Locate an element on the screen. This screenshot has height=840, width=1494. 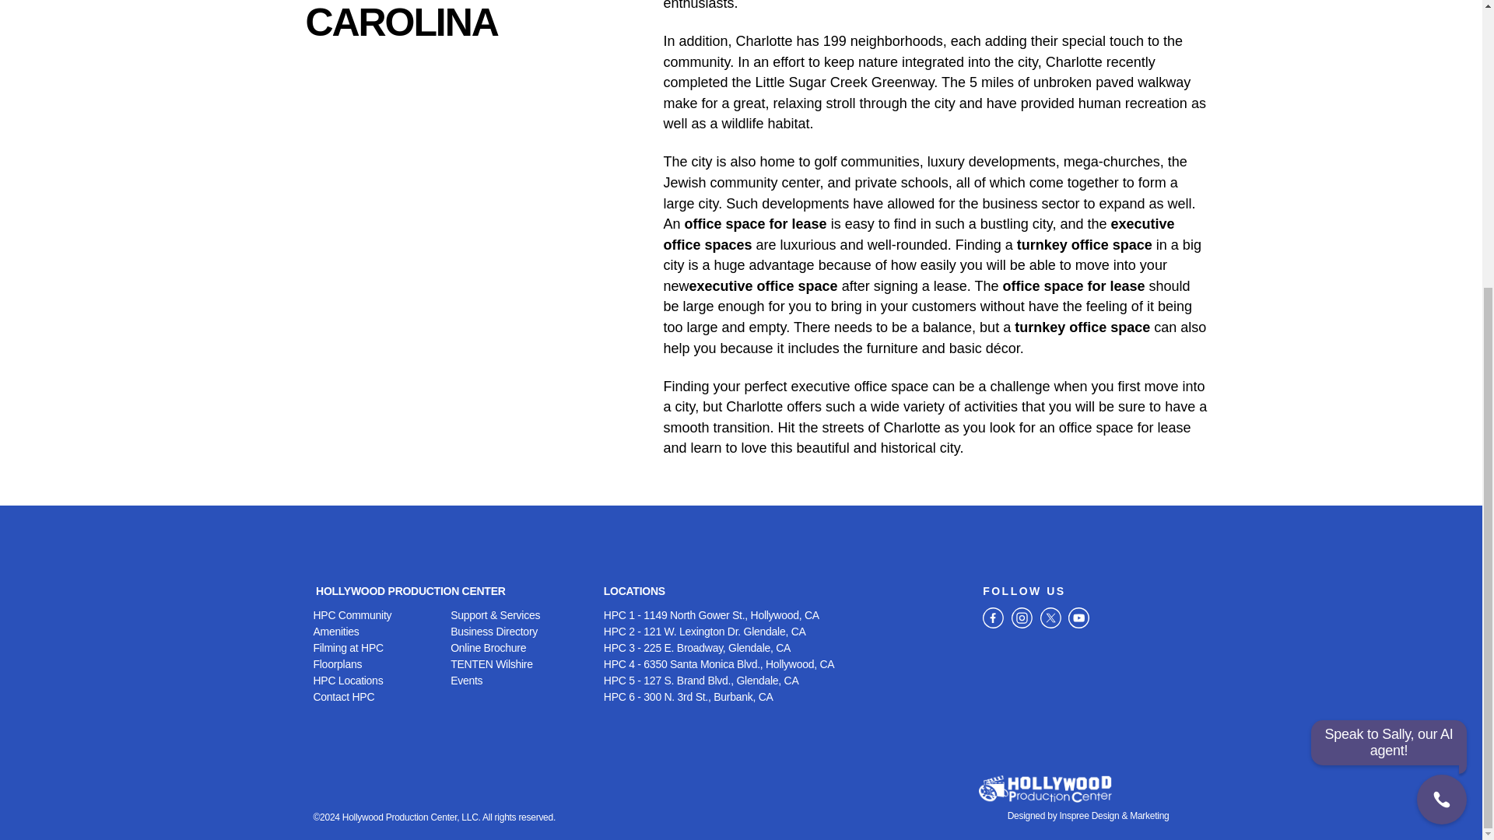
HPC 3 - 225 E. Broadway, Glendale, CA is located at coordinates (784, 647).